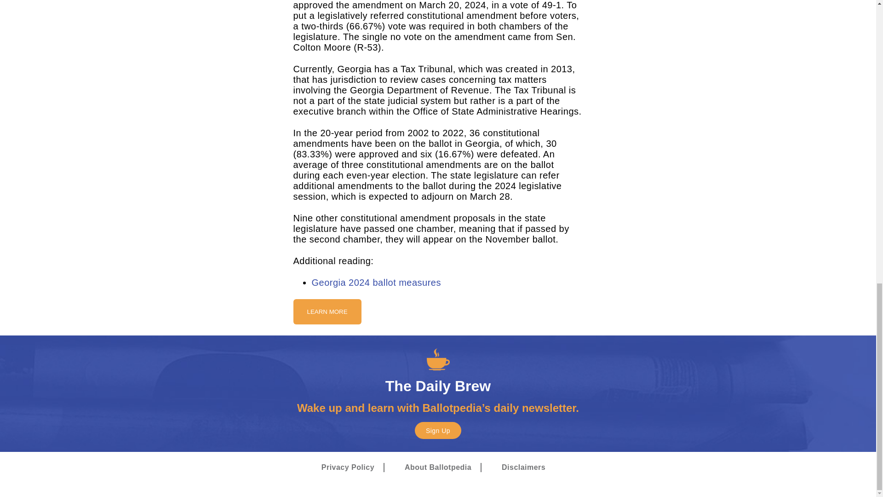  What do you see at coordinates (438, 468) in the screenshot?
I see `About Ballotpedia` at bounding box center [438, 468].